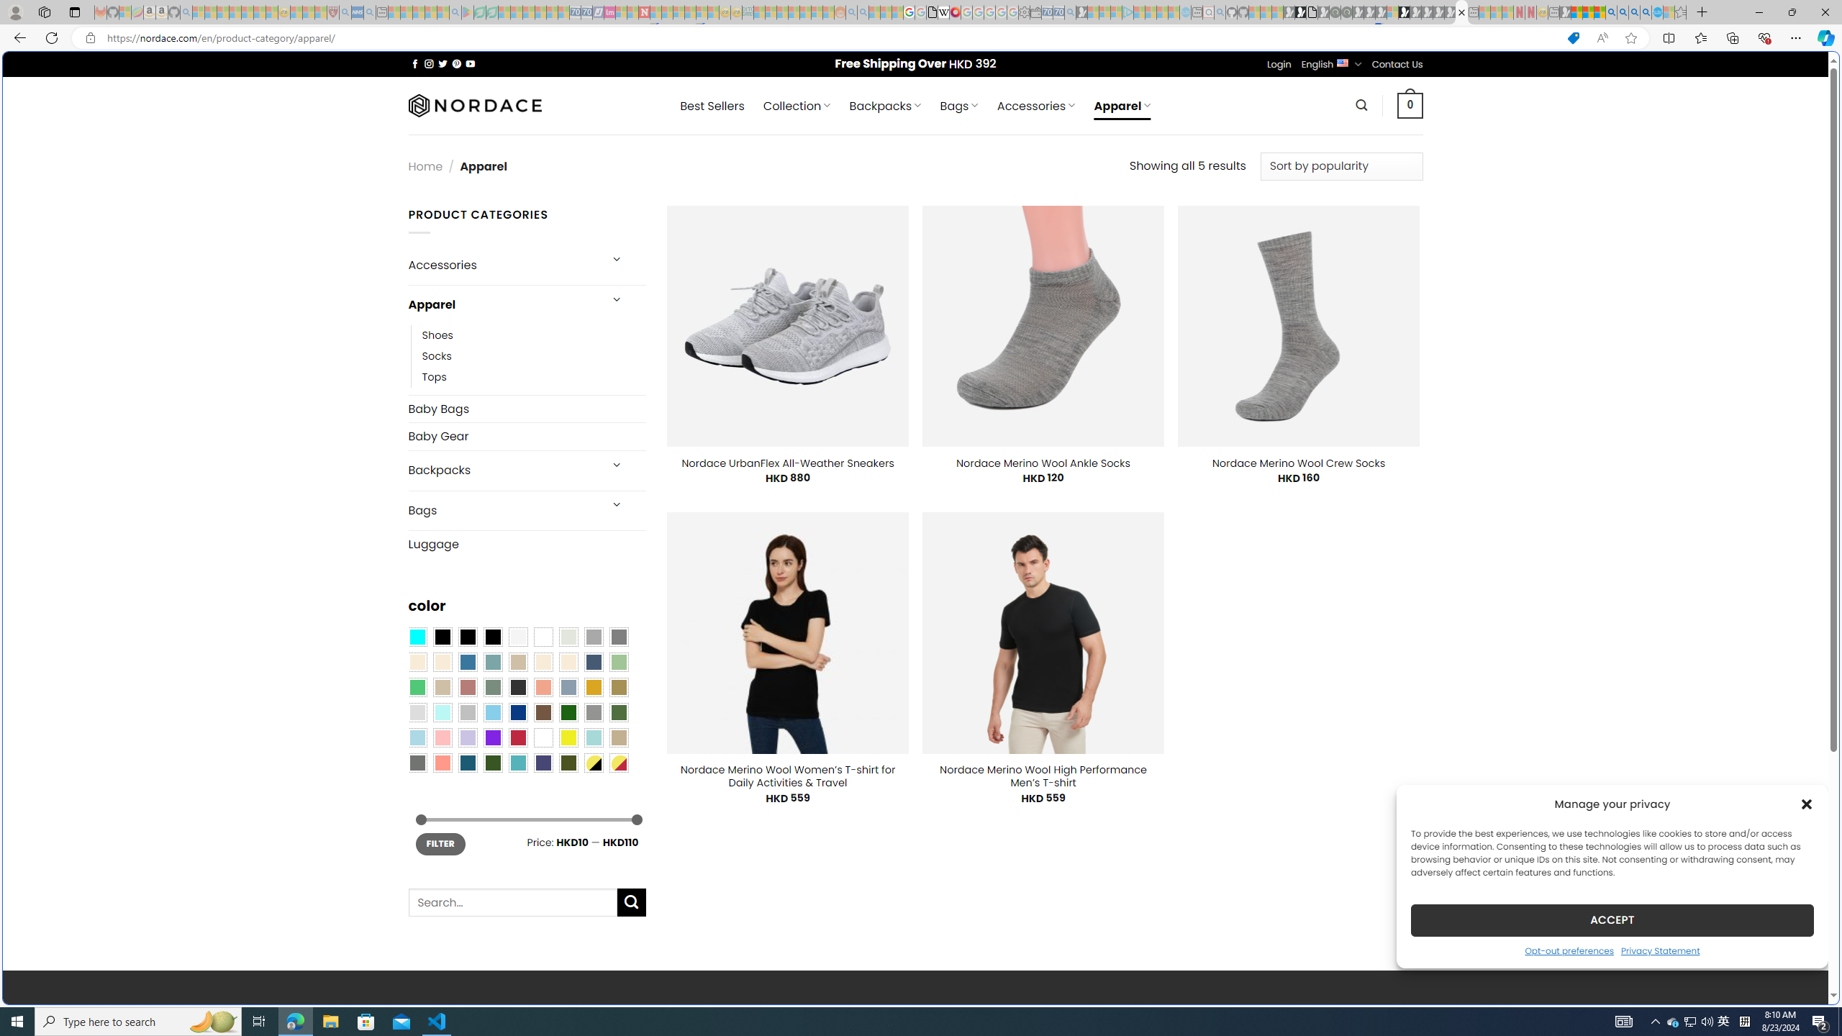 The image size is (1842, 1036). Describe the element at coordinates (1036, 12) in the screenshot. I see `Wallet - Sleeping` at that location.